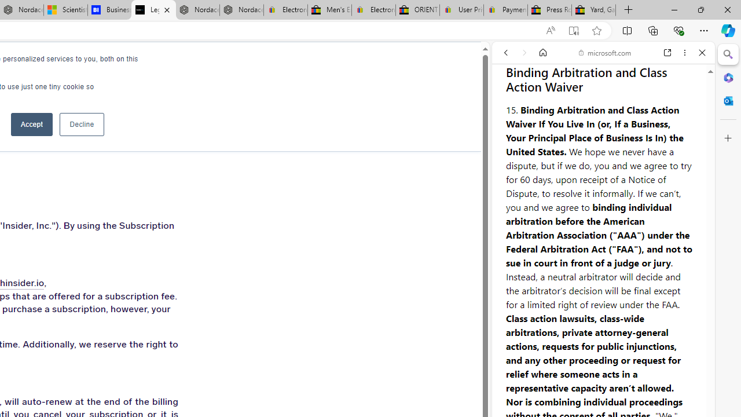  I want to click on Nordace - Summer Adventures 2024, so click(197, 10).